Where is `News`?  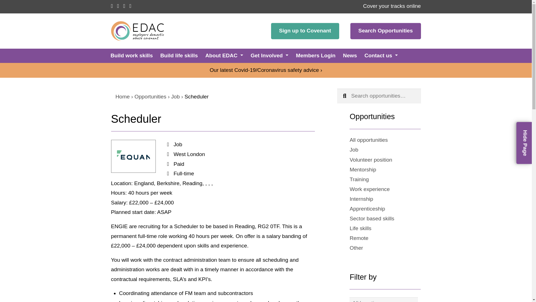 News is located at coordinates (350, 55).